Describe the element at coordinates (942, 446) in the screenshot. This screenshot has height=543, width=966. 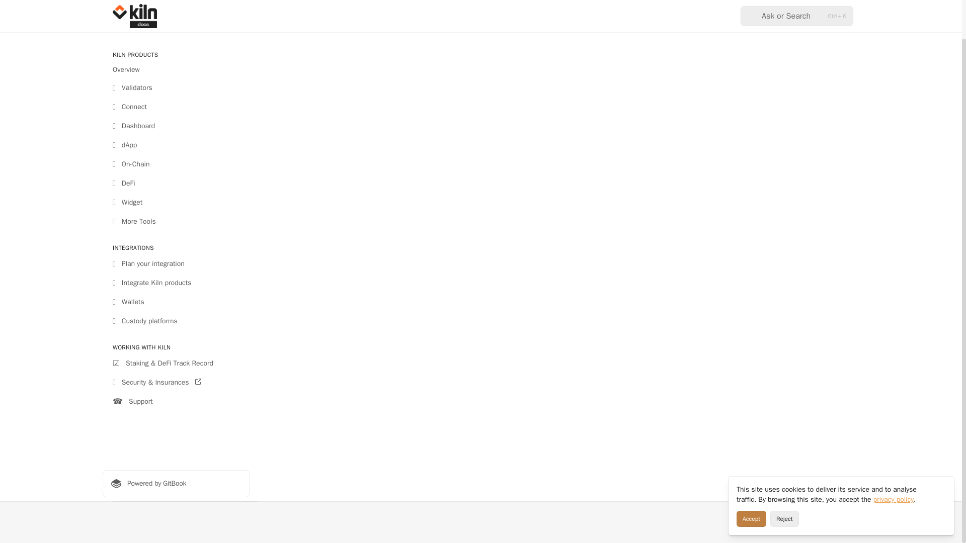
I see `Close` at that location.